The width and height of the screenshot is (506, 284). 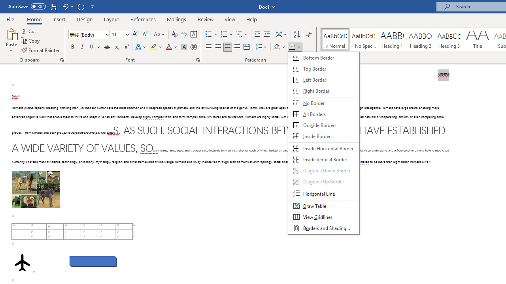 What do you see at coordinates (227, 35) in the screenshot?
I see `Numbering` at bounding box center [227, 35].